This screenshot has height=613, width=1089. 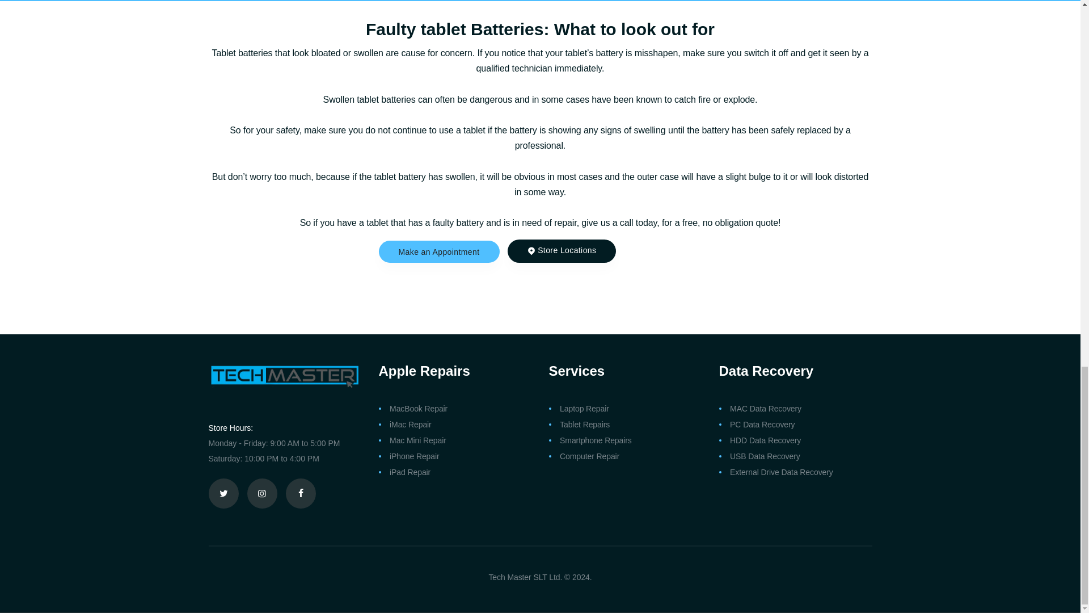 I want to click on MAC Data Recovery, so click(x=766, y=408).